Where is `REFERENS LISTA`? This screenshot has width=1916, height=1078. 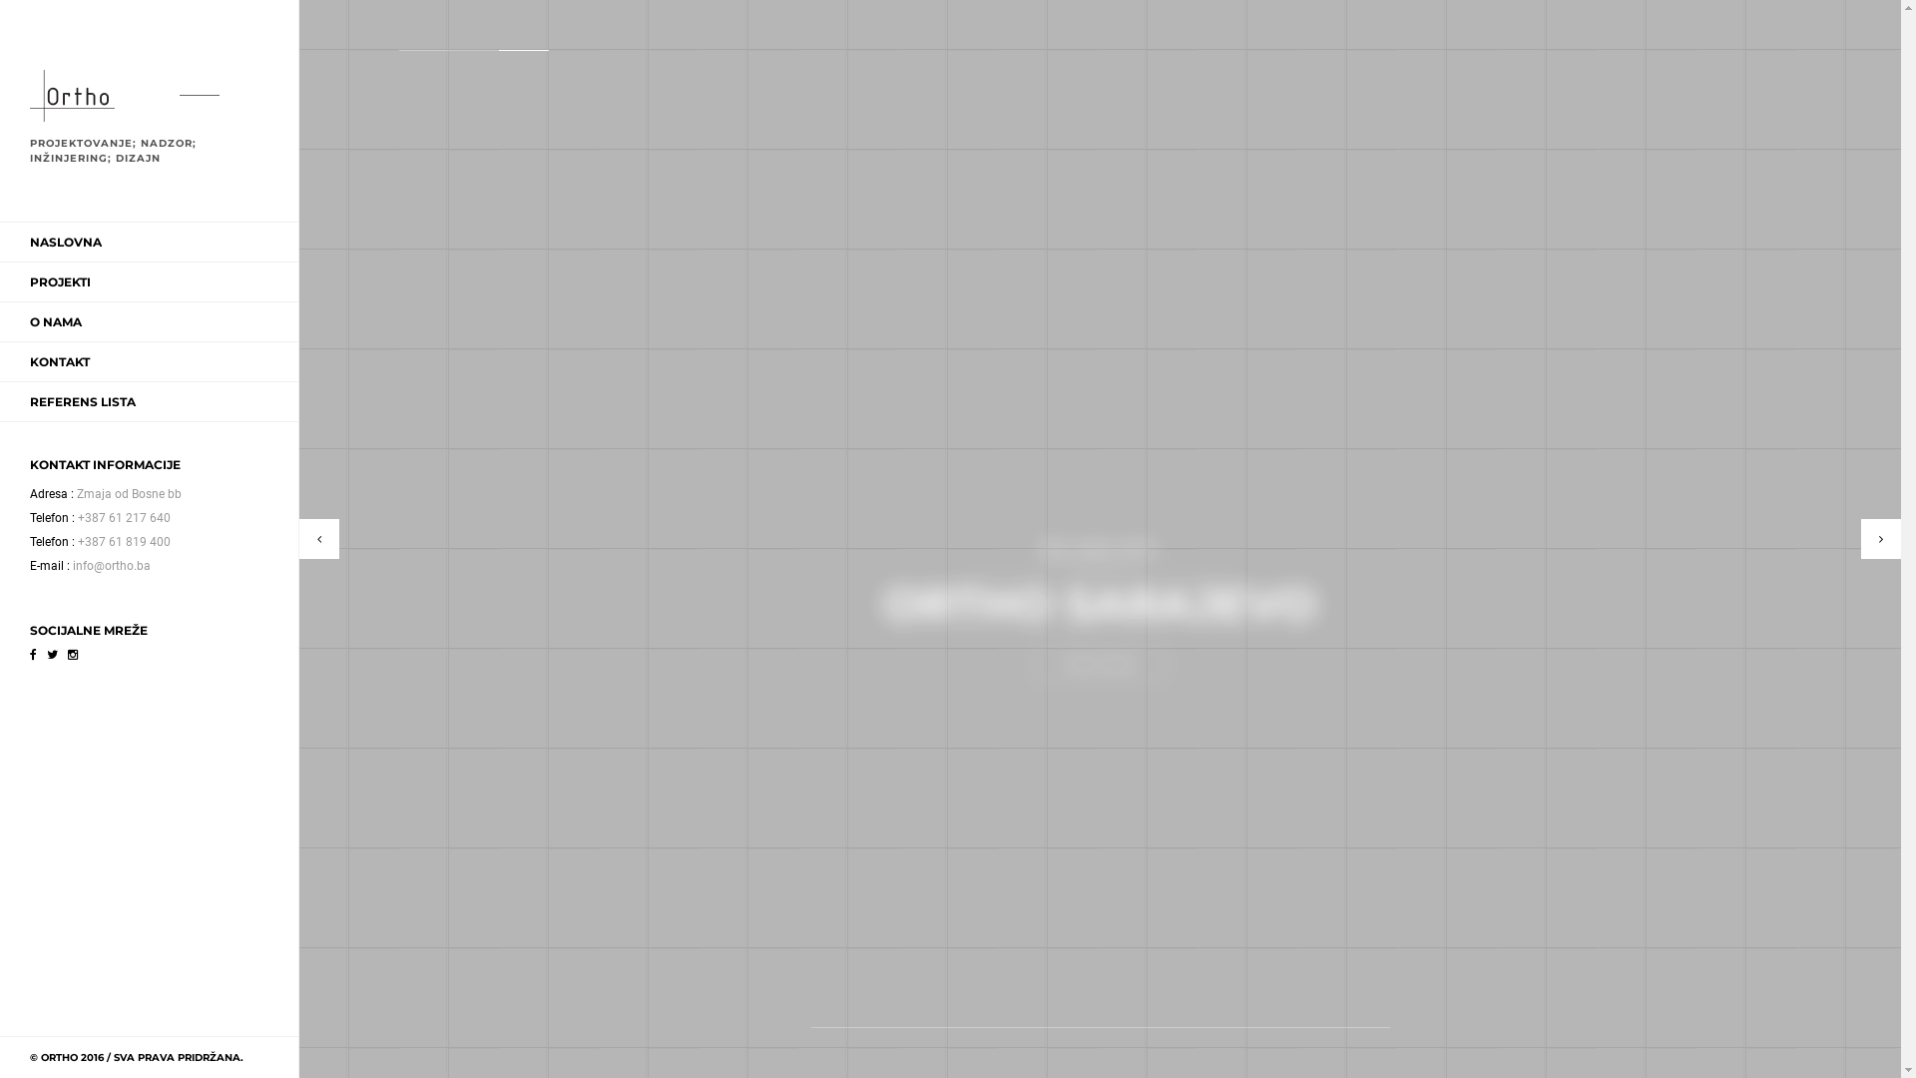 REFERENS LISTA is located at coordinates (83, 401).